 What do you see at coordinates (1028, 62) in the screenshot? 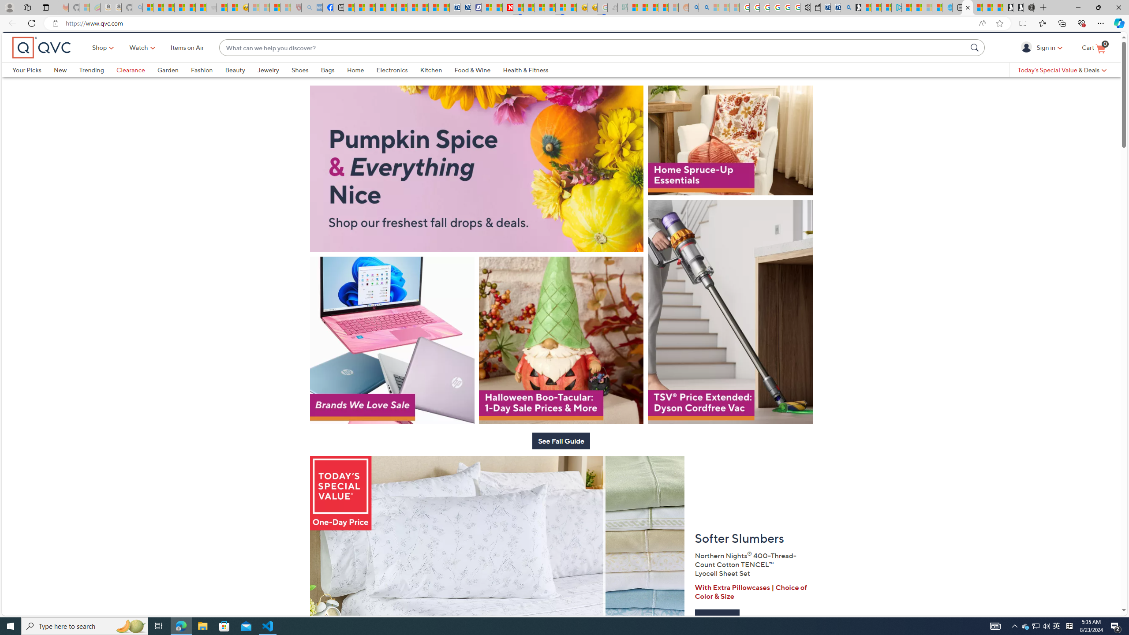
I see `Sign in` at bounding box center [1028, 62].